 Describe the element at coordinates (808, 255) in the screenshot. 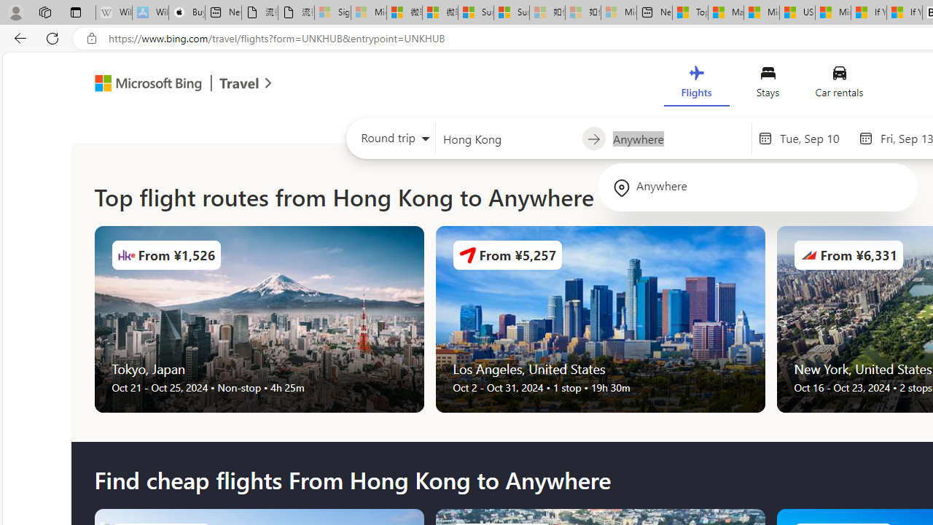

I see `Airlines Logo` at that location.